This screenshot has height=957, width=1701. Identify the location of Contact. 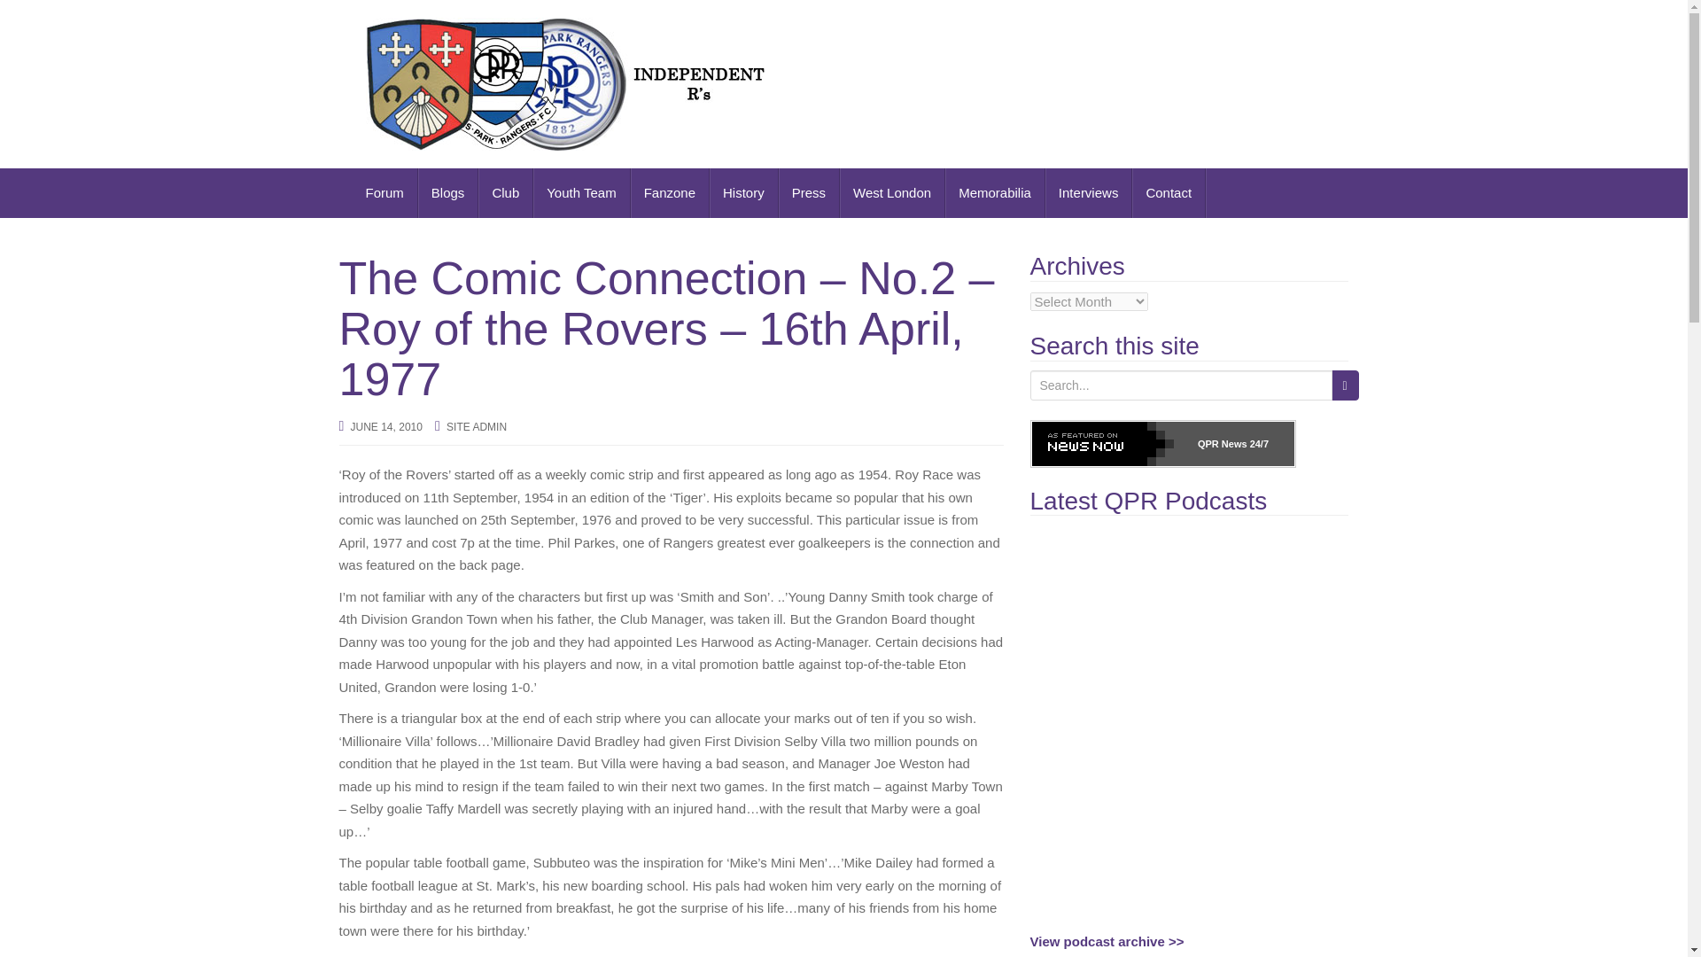
(1169, 193).